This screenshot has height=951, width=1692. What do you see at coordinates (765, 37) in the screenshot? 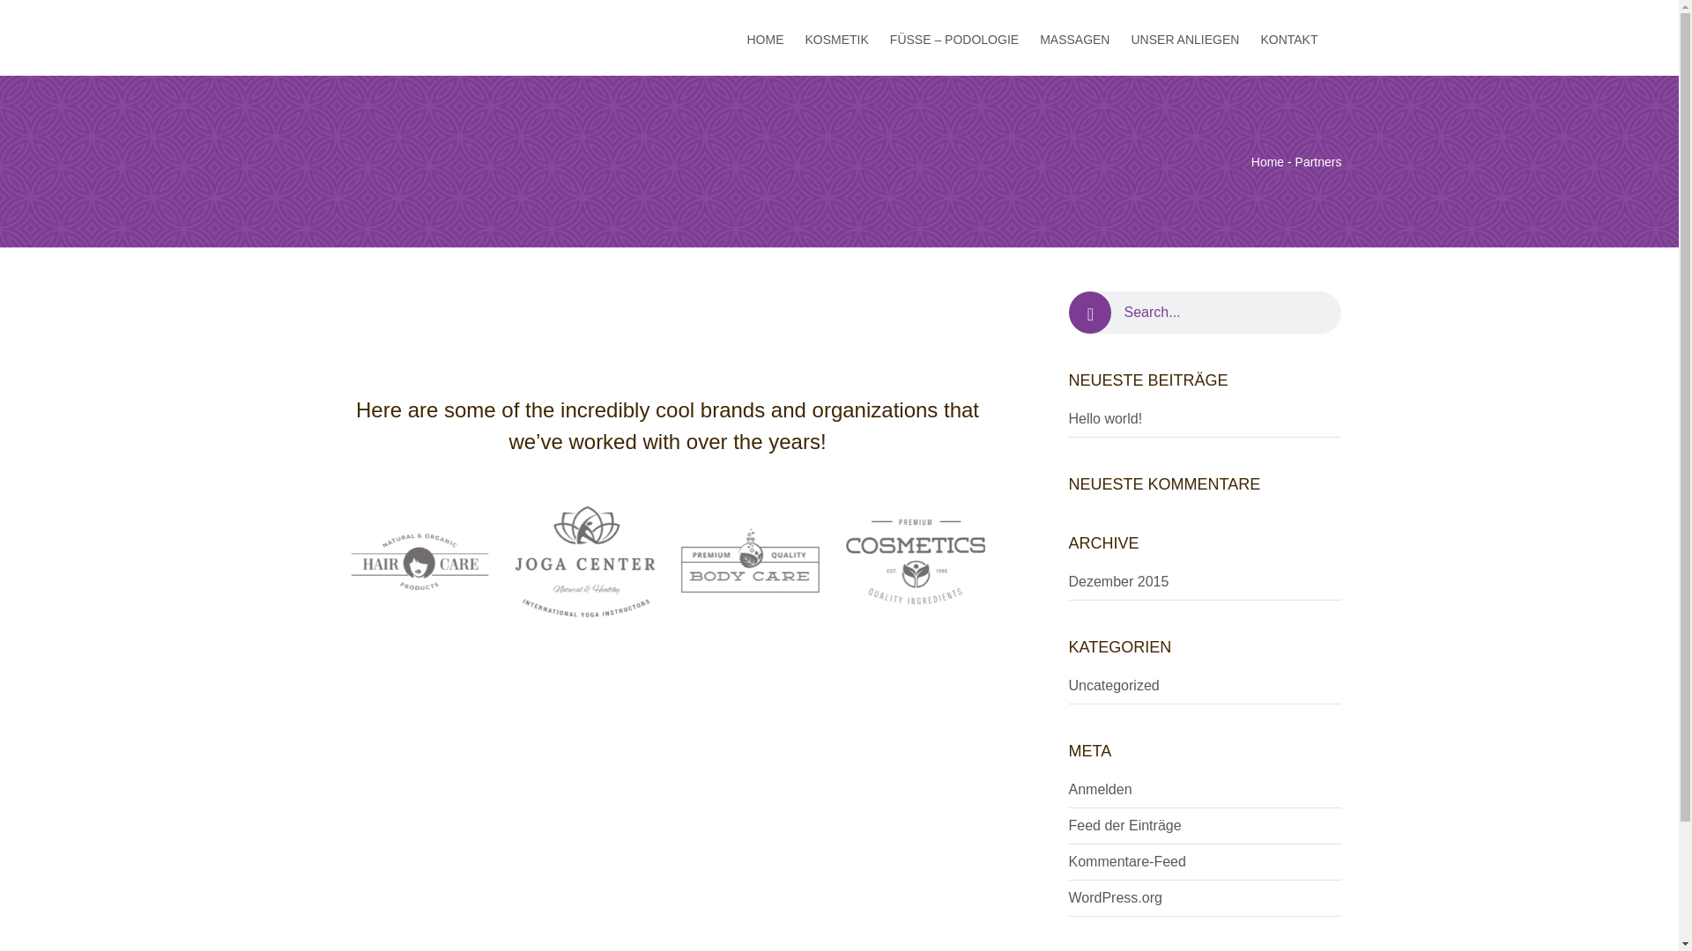
I see `HOME` at bounding box center [765, 37].